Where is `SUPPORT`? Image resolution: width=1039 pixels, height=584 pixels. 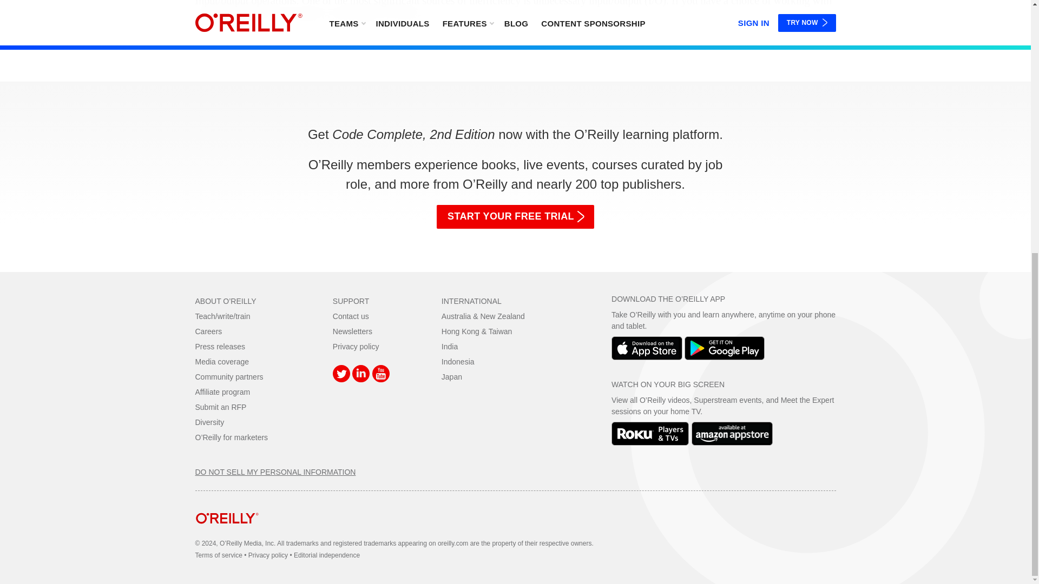
SUPPORT is located at coordinates (351, 301).